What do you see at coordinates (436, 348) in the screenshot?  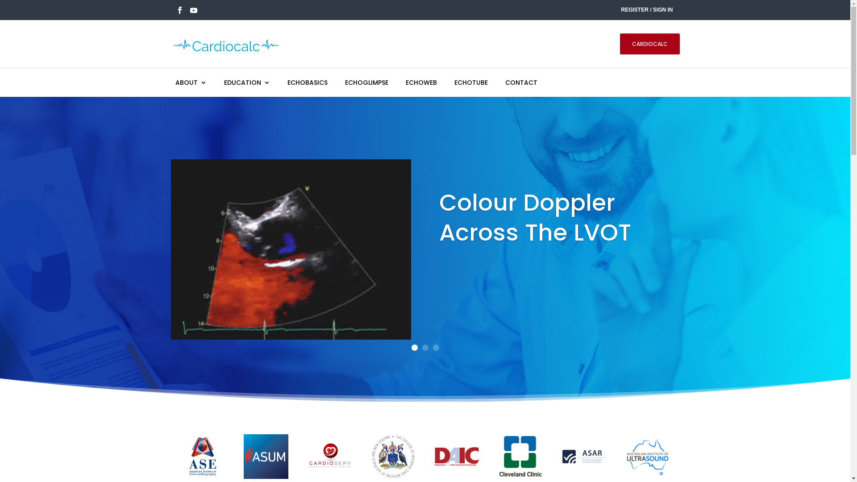 I see `3` at bounding box center [436, 348].